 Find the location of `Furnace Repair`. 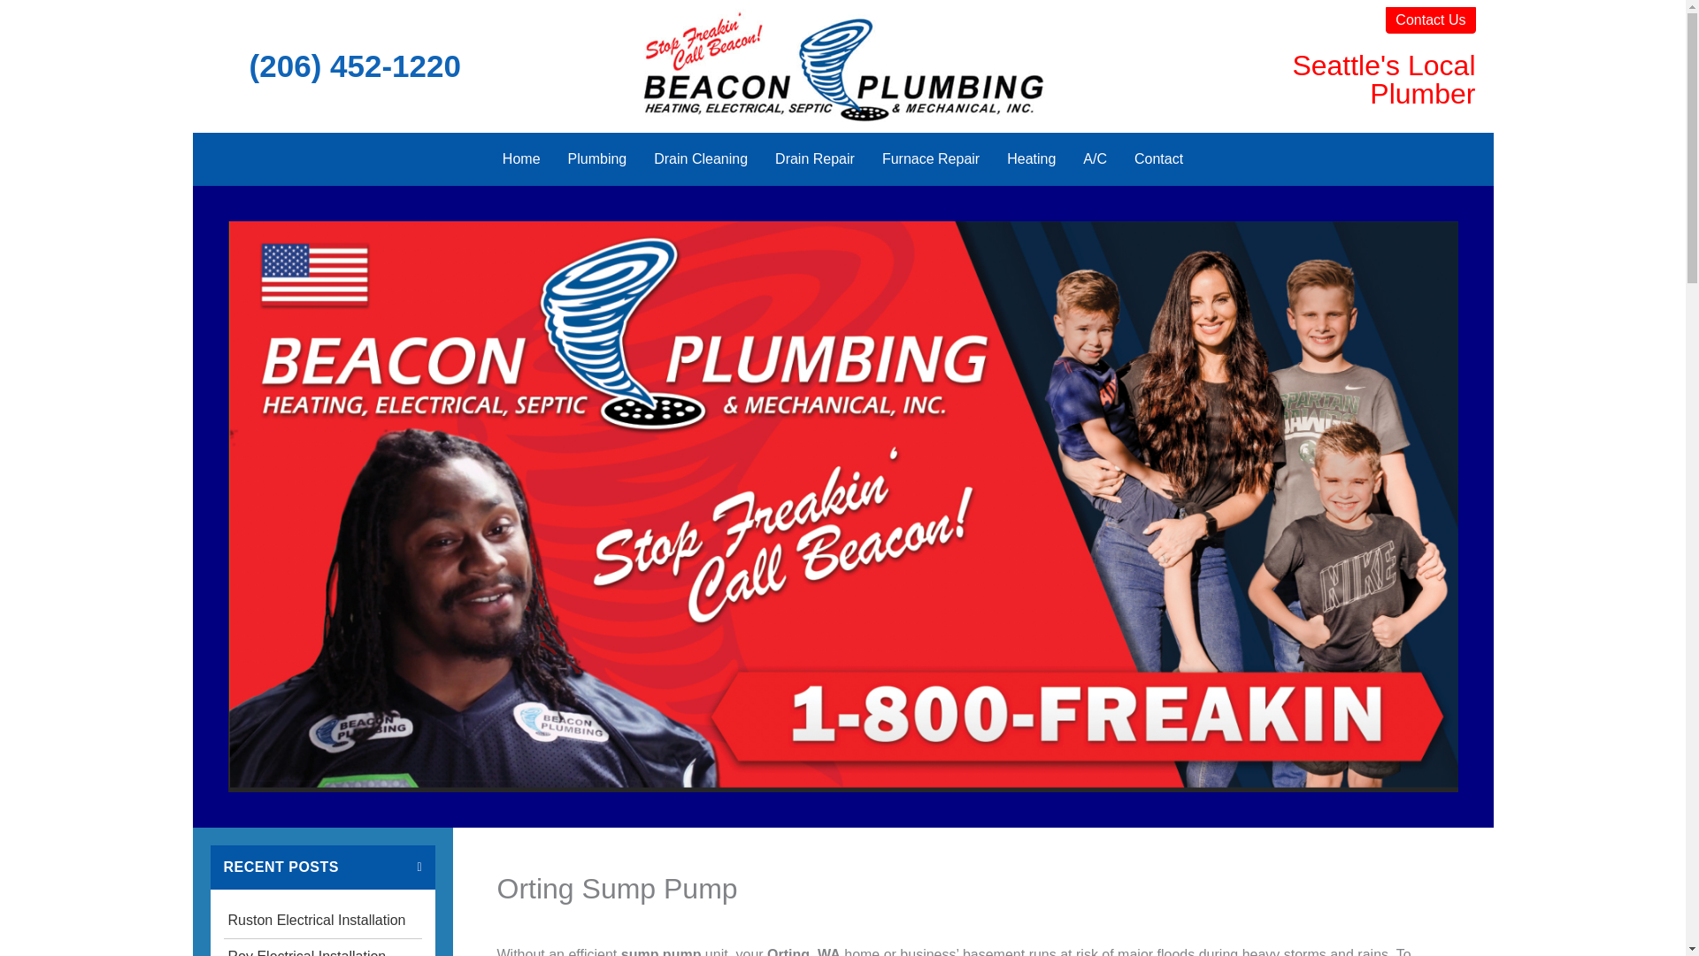

Furnace Repair is located at coordinates (930, 159).